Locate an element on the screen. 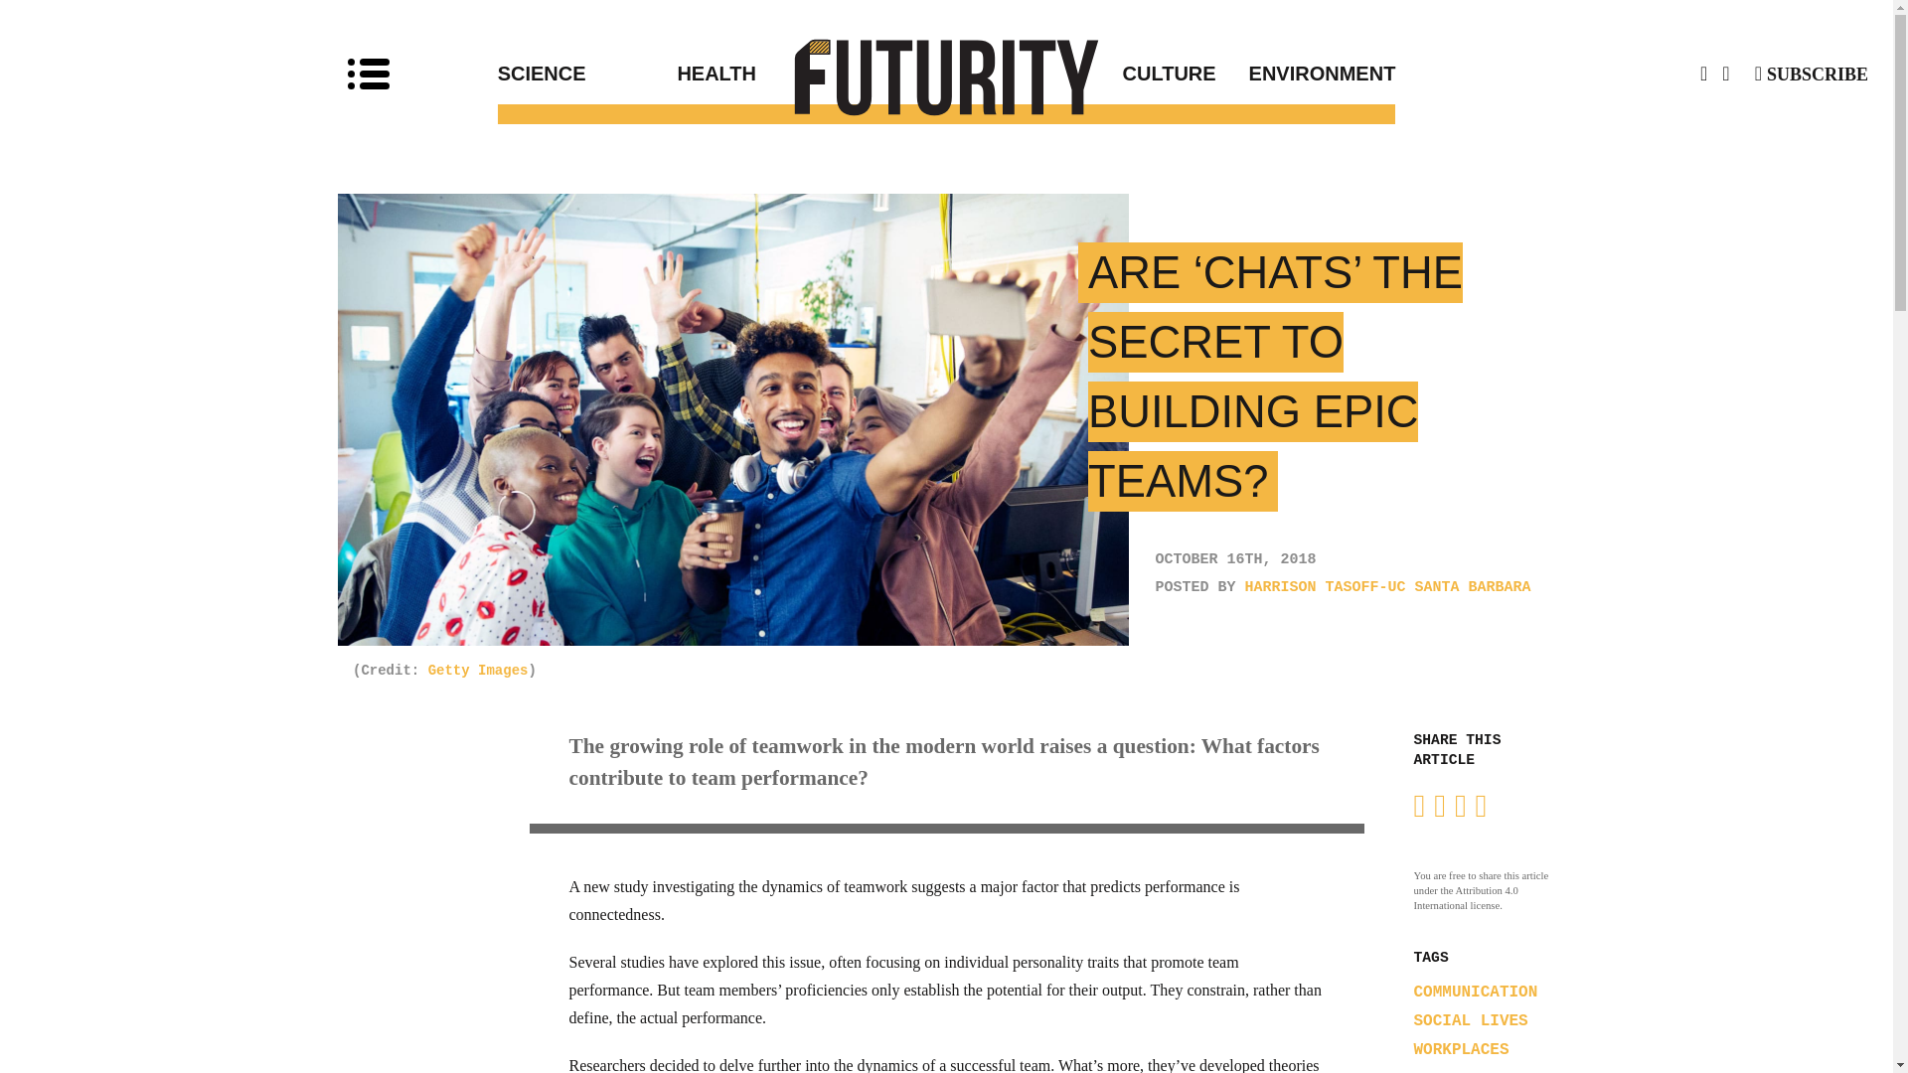 The width and height of the screenshot is (1908, 1073). COMMUNICATION is located at coordinates (1475, 992).